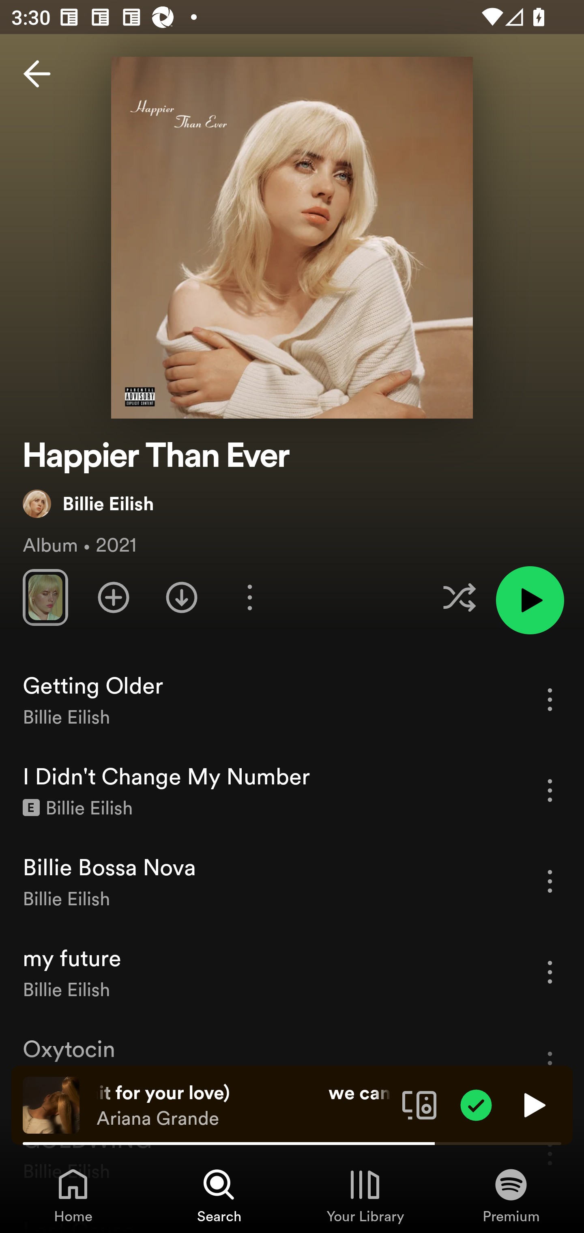  What do you see at coordinates (550, 881) in the screenshot?
I see `More options for song Billie Bossa Nova` at bounding box center [550, 881].